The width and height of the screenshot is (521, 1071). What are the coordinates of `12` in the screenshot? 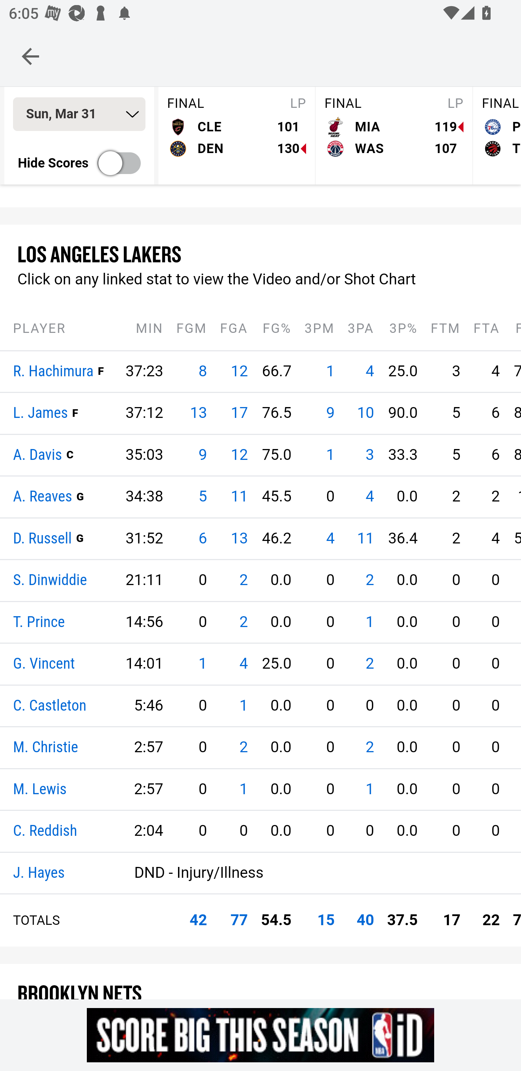 It's located at (239, 371).